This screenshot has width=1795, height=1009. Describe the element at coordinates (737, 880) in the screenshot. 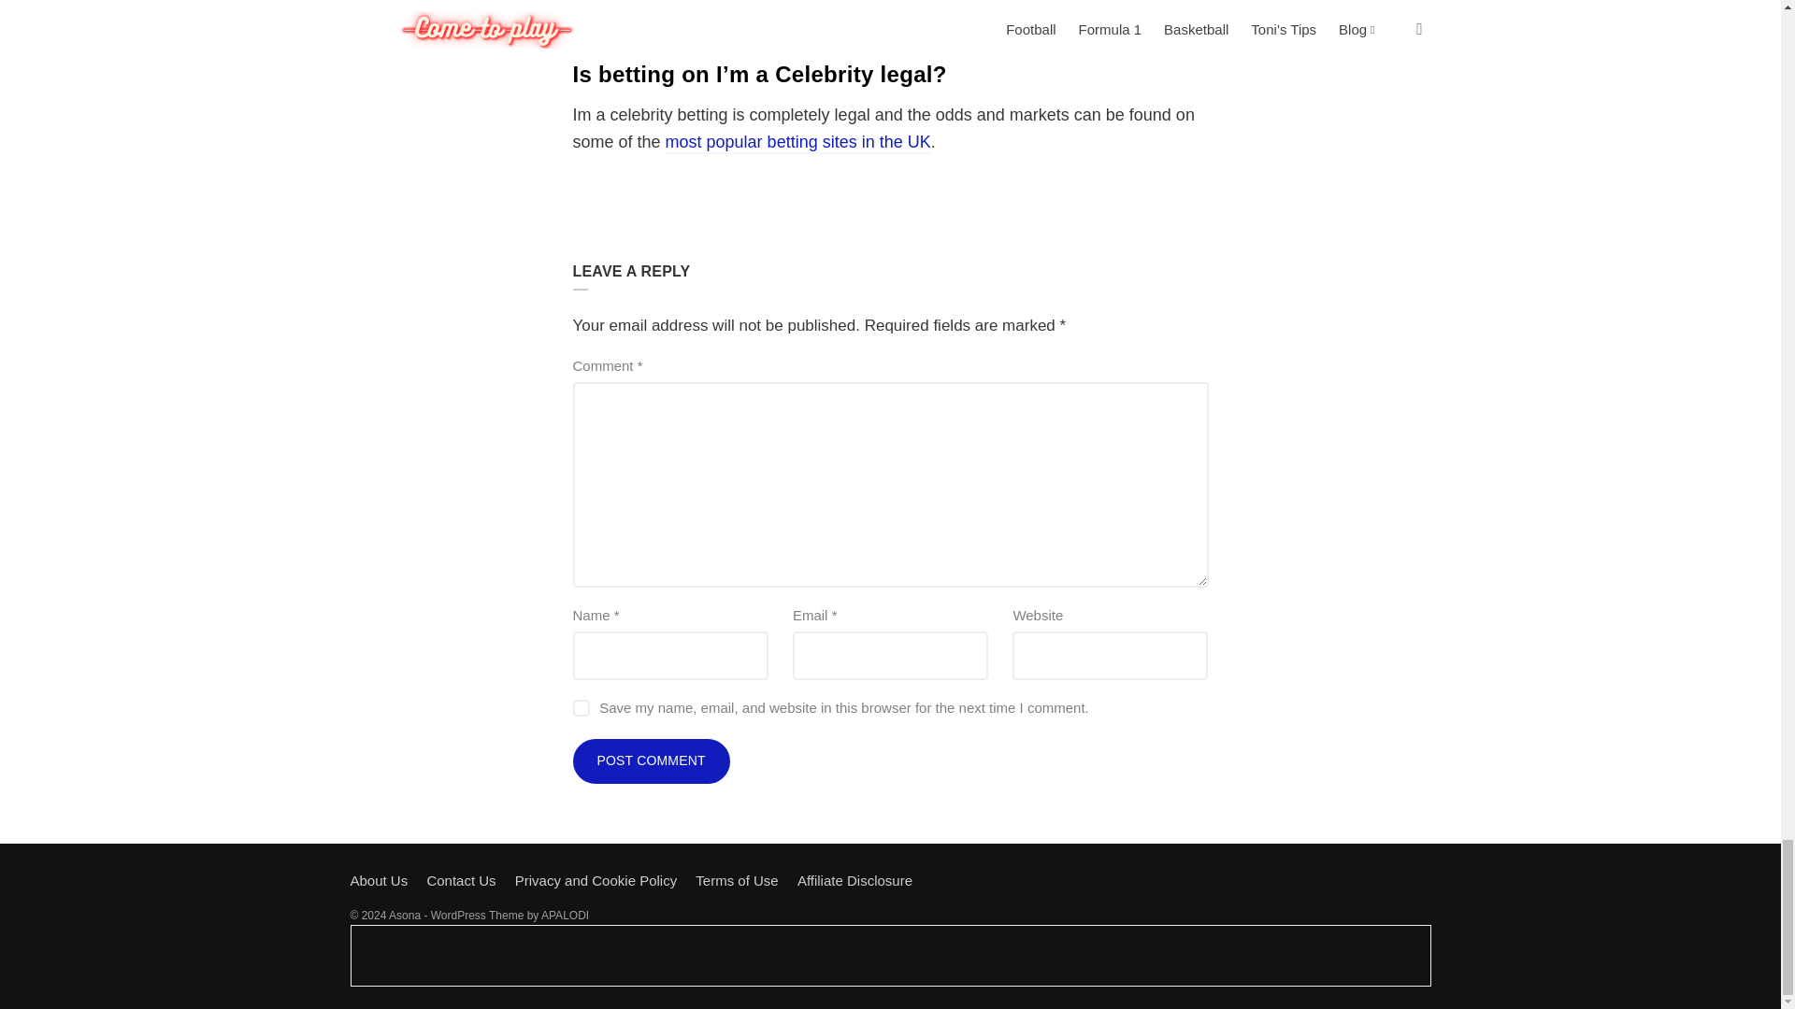

I see `Terms of Use` at that location.